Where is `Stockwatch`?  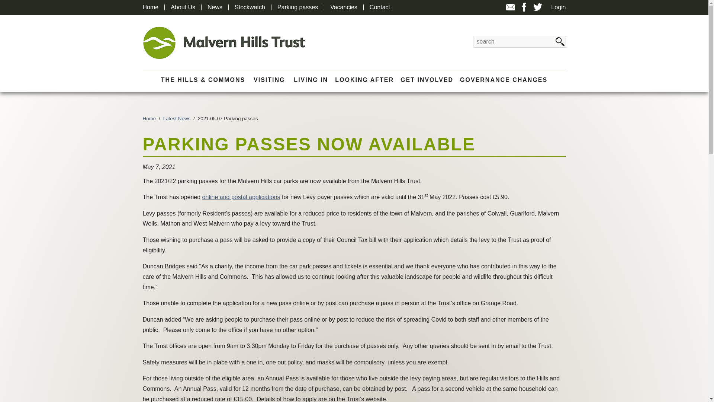 Stockwatch is located at coordinates (250, 7).